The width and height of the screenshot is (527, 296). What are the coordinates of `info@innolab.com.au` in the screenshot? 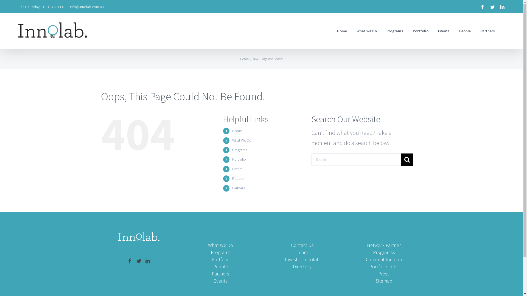 It's located at (87, 7).